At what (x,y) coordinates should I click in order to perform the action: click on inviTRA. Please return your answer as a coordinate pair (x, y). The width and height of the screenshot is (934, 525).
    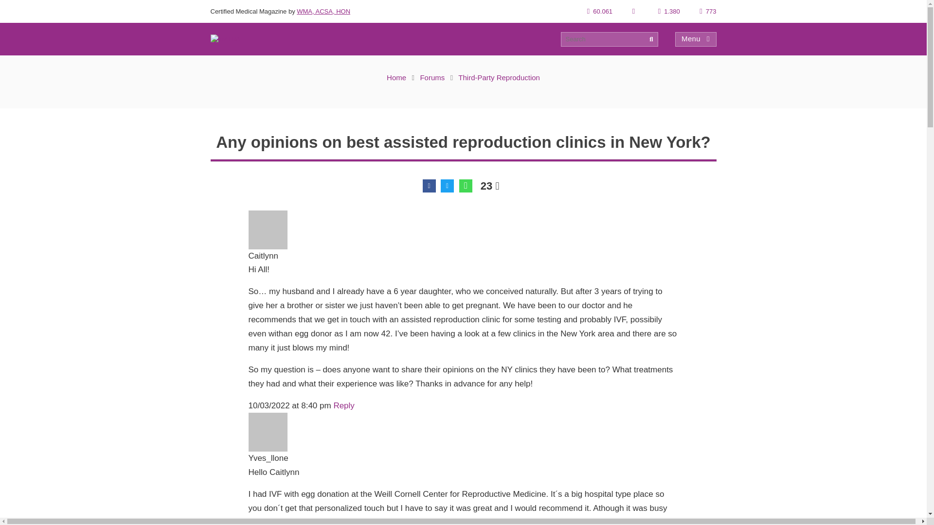
    Looking at the image, I should click on (225, 39).